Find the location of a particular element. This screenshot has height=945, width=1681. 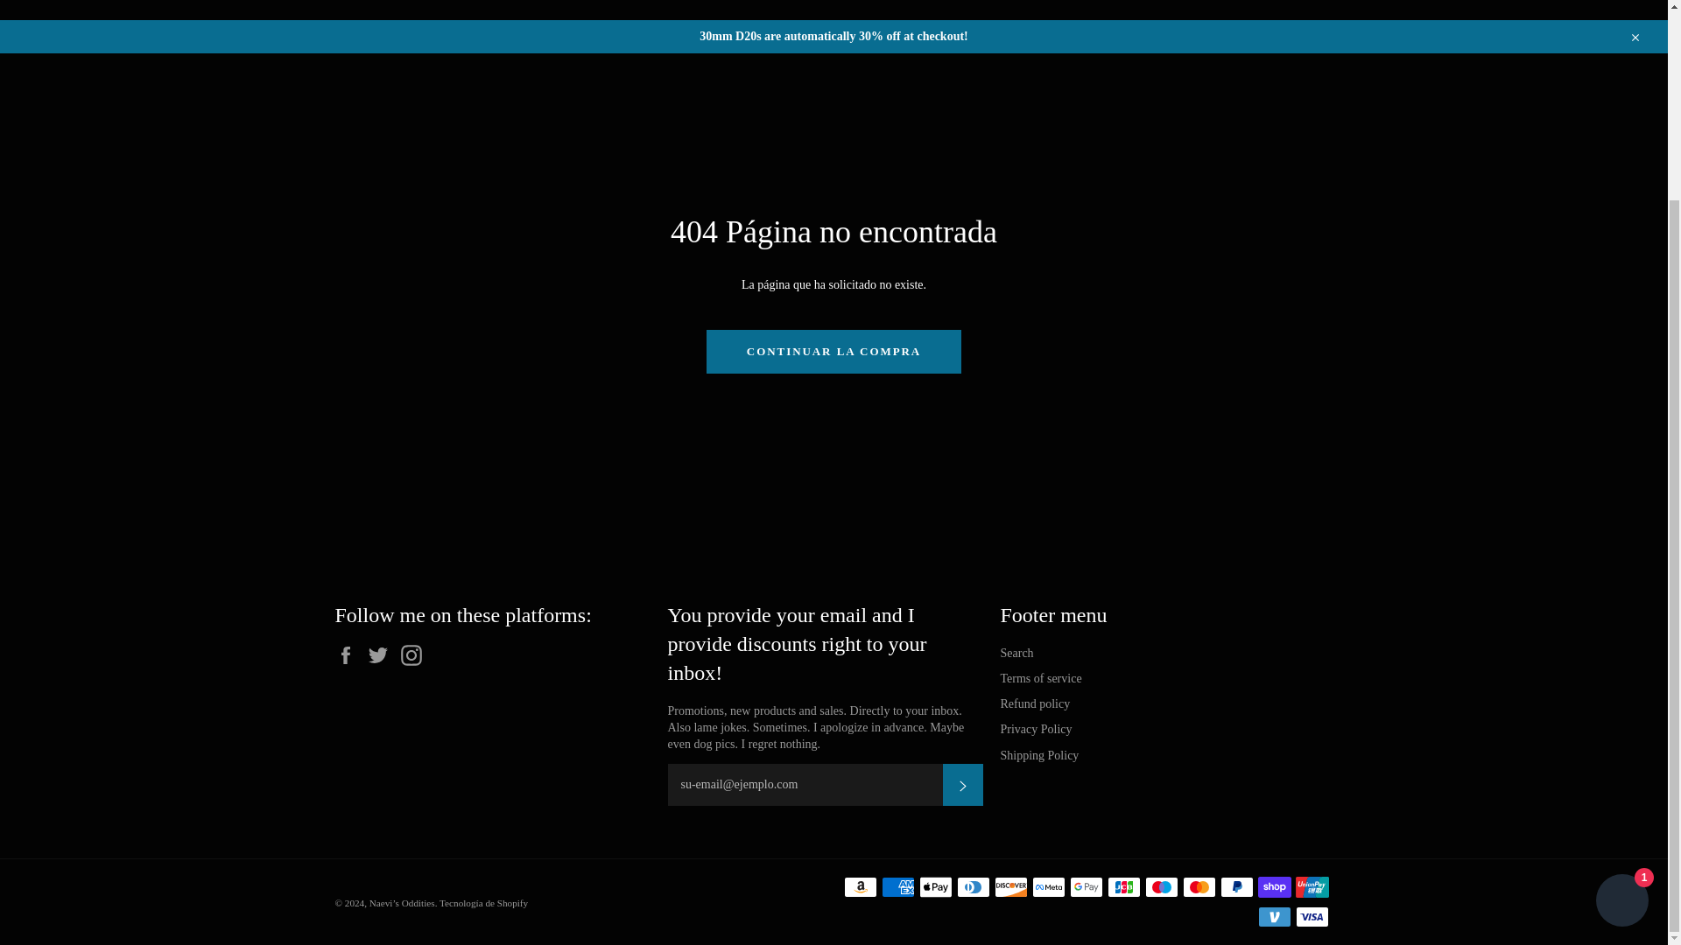

HOME is located at coordinates (355, 10).